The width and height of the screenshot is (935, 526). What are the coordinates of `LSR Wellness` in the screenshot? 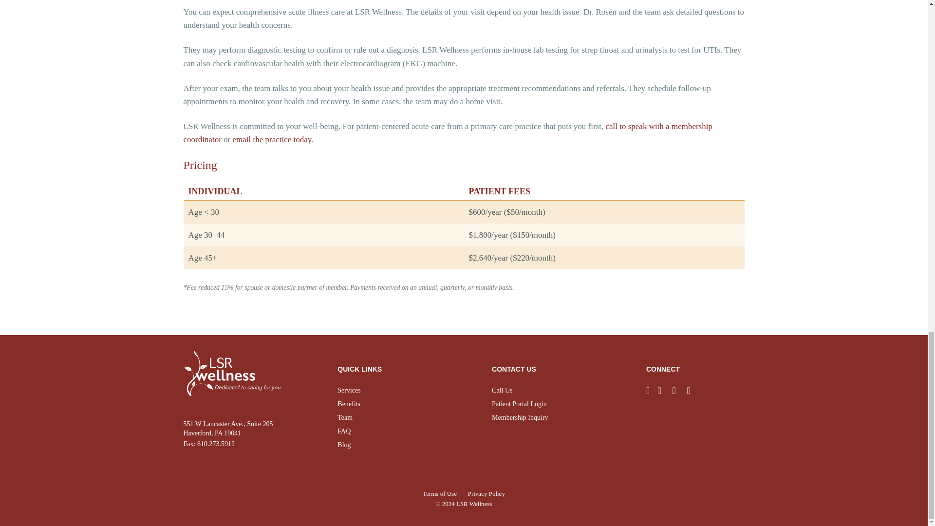 It's located at (473, 504).